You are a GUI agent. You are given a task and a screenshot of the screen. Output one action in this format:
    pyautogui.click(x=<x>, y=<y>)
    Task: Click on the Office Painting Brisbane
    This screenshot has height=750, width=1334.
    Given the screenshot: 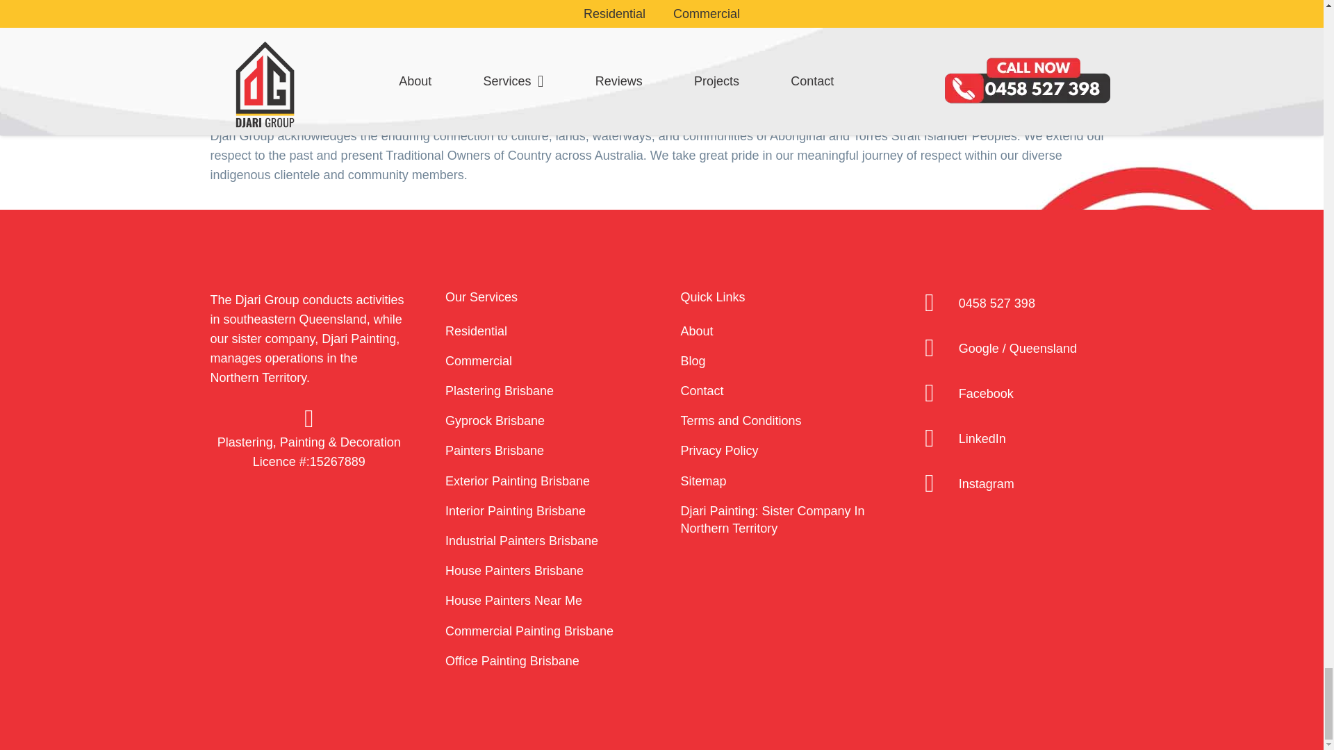 What is the action you would take?
    pyautogui.click(x=512, y=661)
    